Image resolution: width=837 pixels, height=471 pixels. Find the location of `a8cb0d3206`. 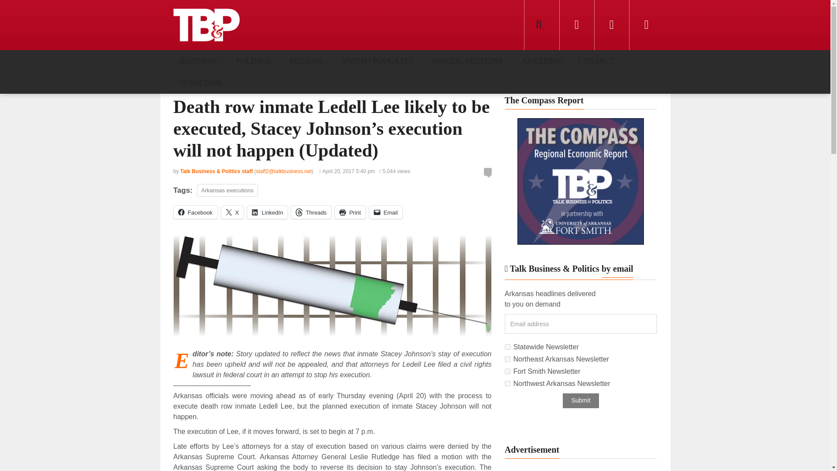

a8cb0d3206 is located at coordinates (507, 347).